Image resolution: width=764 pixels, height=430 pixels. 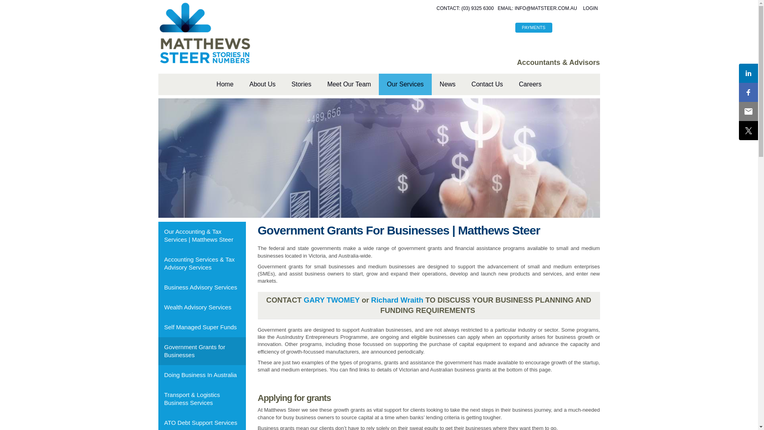 What do you see at coordinates (487, 84) in the screenshot?
I see `Contact Us` at bounding box center [487, 84].